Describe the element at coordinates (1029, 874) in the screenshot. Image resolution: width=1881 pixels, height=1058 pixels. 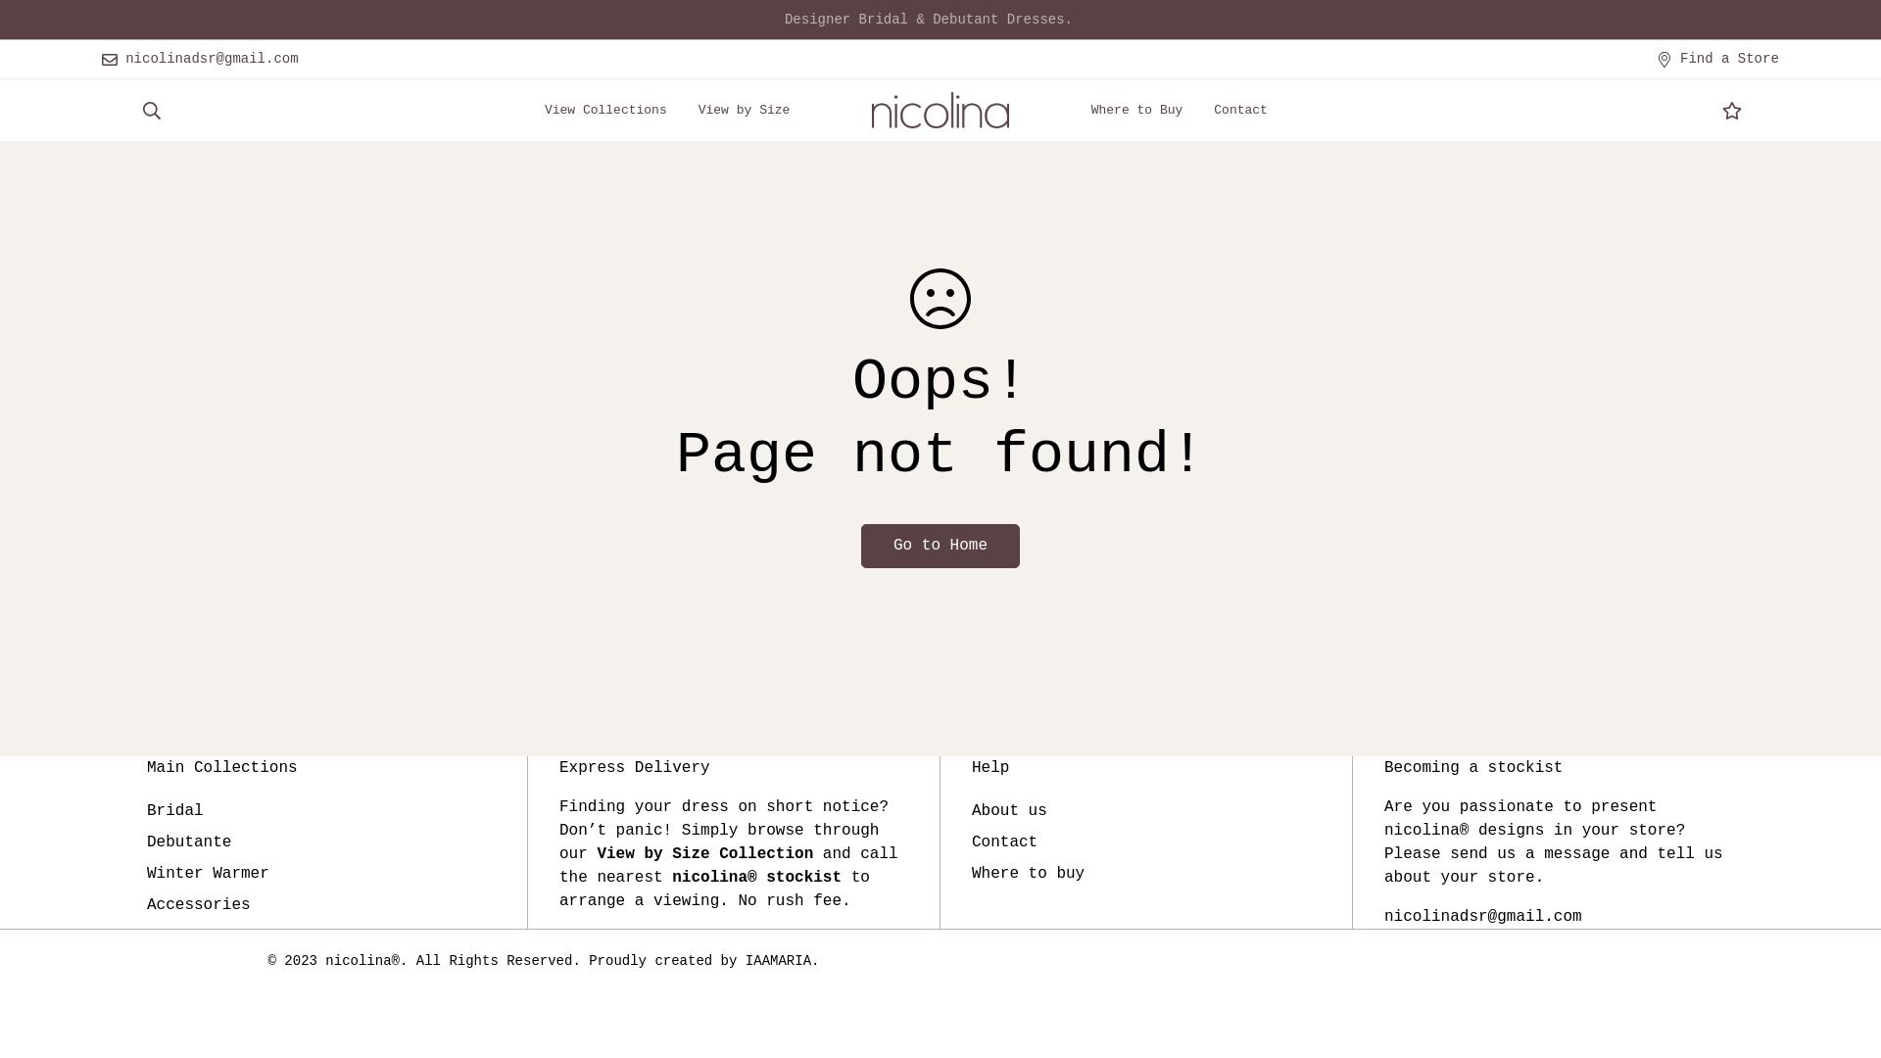
I see `Where to buy` at that location.